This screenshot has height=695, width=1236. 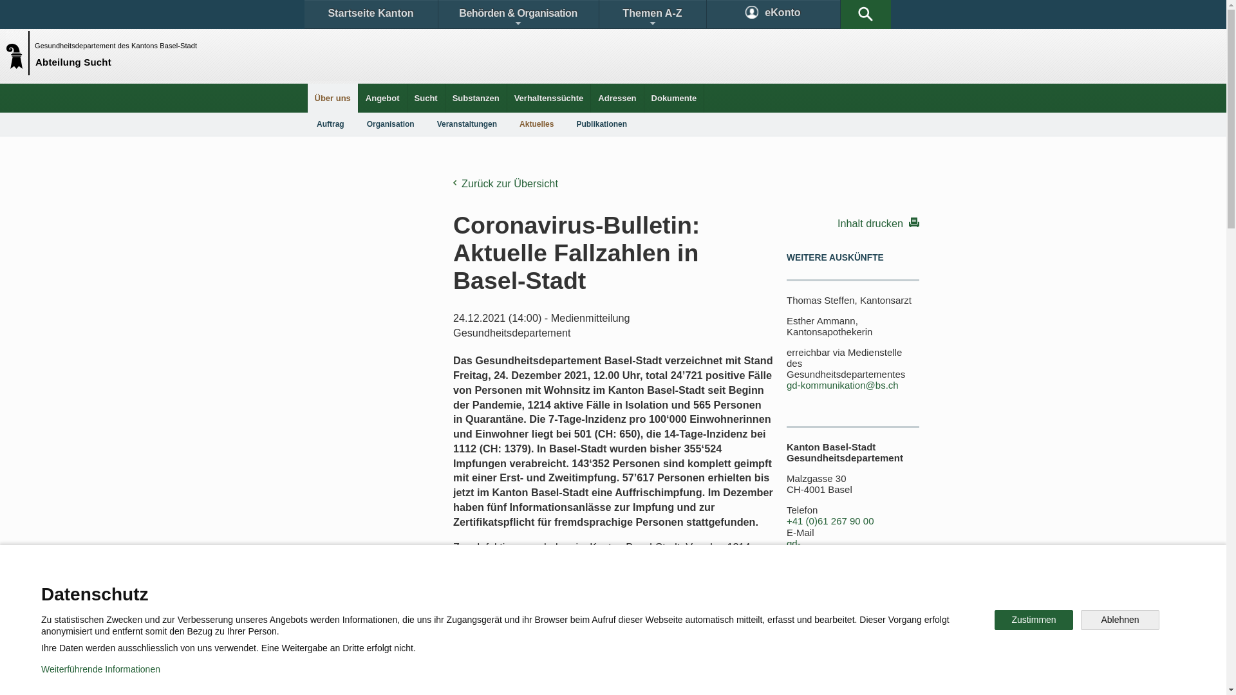 What do you see at coordinates (853, 223) in the screenshot?
I see `Inhalt drucken` at bounding box center [853, 223].